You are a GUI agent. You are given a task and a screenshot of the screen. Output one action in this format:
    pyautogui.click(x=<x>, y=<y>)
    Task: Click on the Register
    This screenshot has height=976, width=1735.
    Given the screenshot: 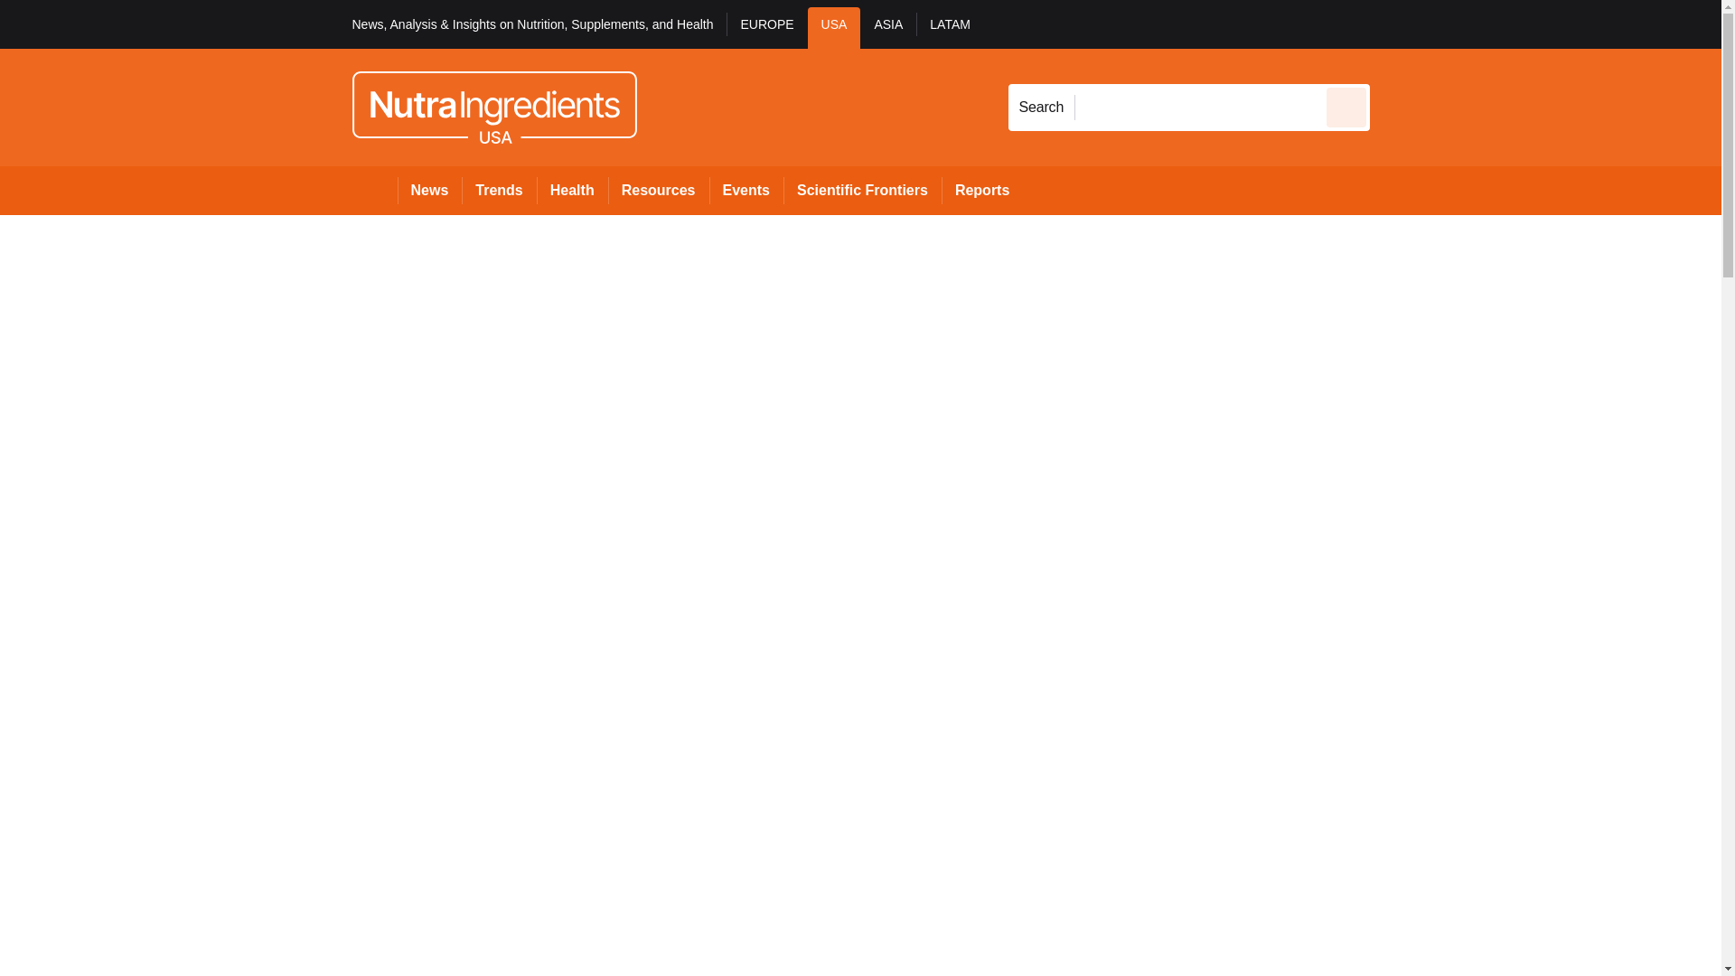 What is the action you would take?
    pyautogui.click(x=1468, y=23)
    